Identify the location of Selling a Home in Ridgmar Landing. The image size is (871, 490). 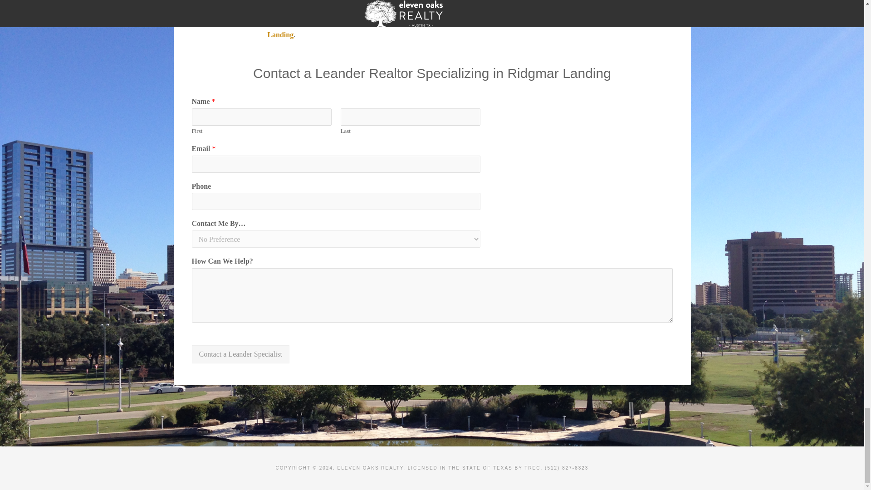
(426, 29).